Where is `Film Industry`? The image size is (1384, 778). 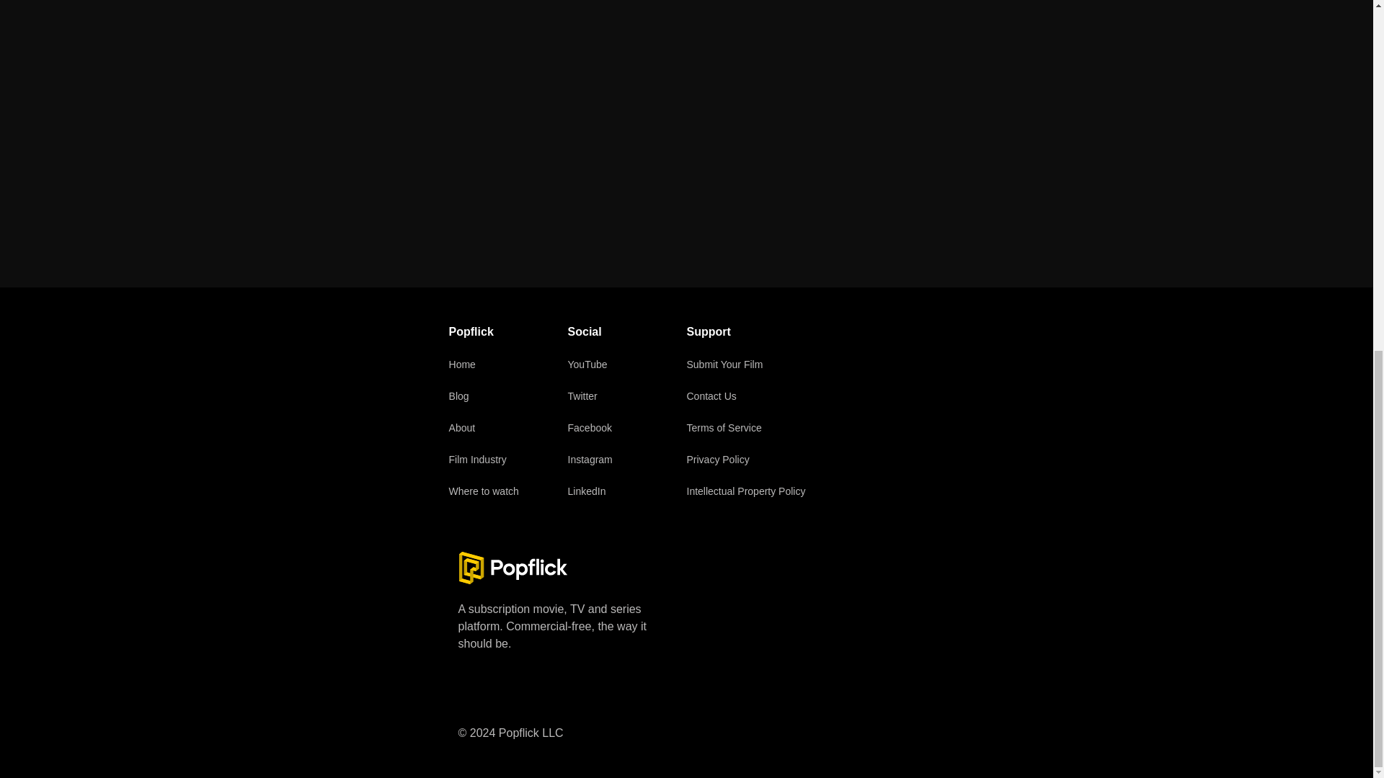 Film Industry is located at coordinates (477, 459).